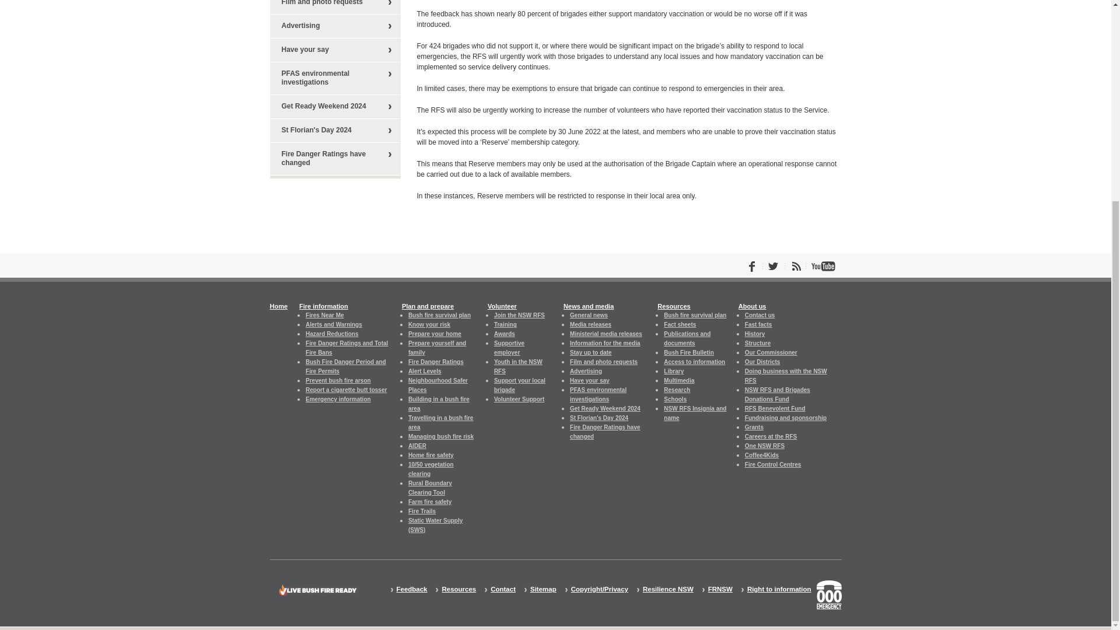  I want to click on Facebook, so click(751, 266).